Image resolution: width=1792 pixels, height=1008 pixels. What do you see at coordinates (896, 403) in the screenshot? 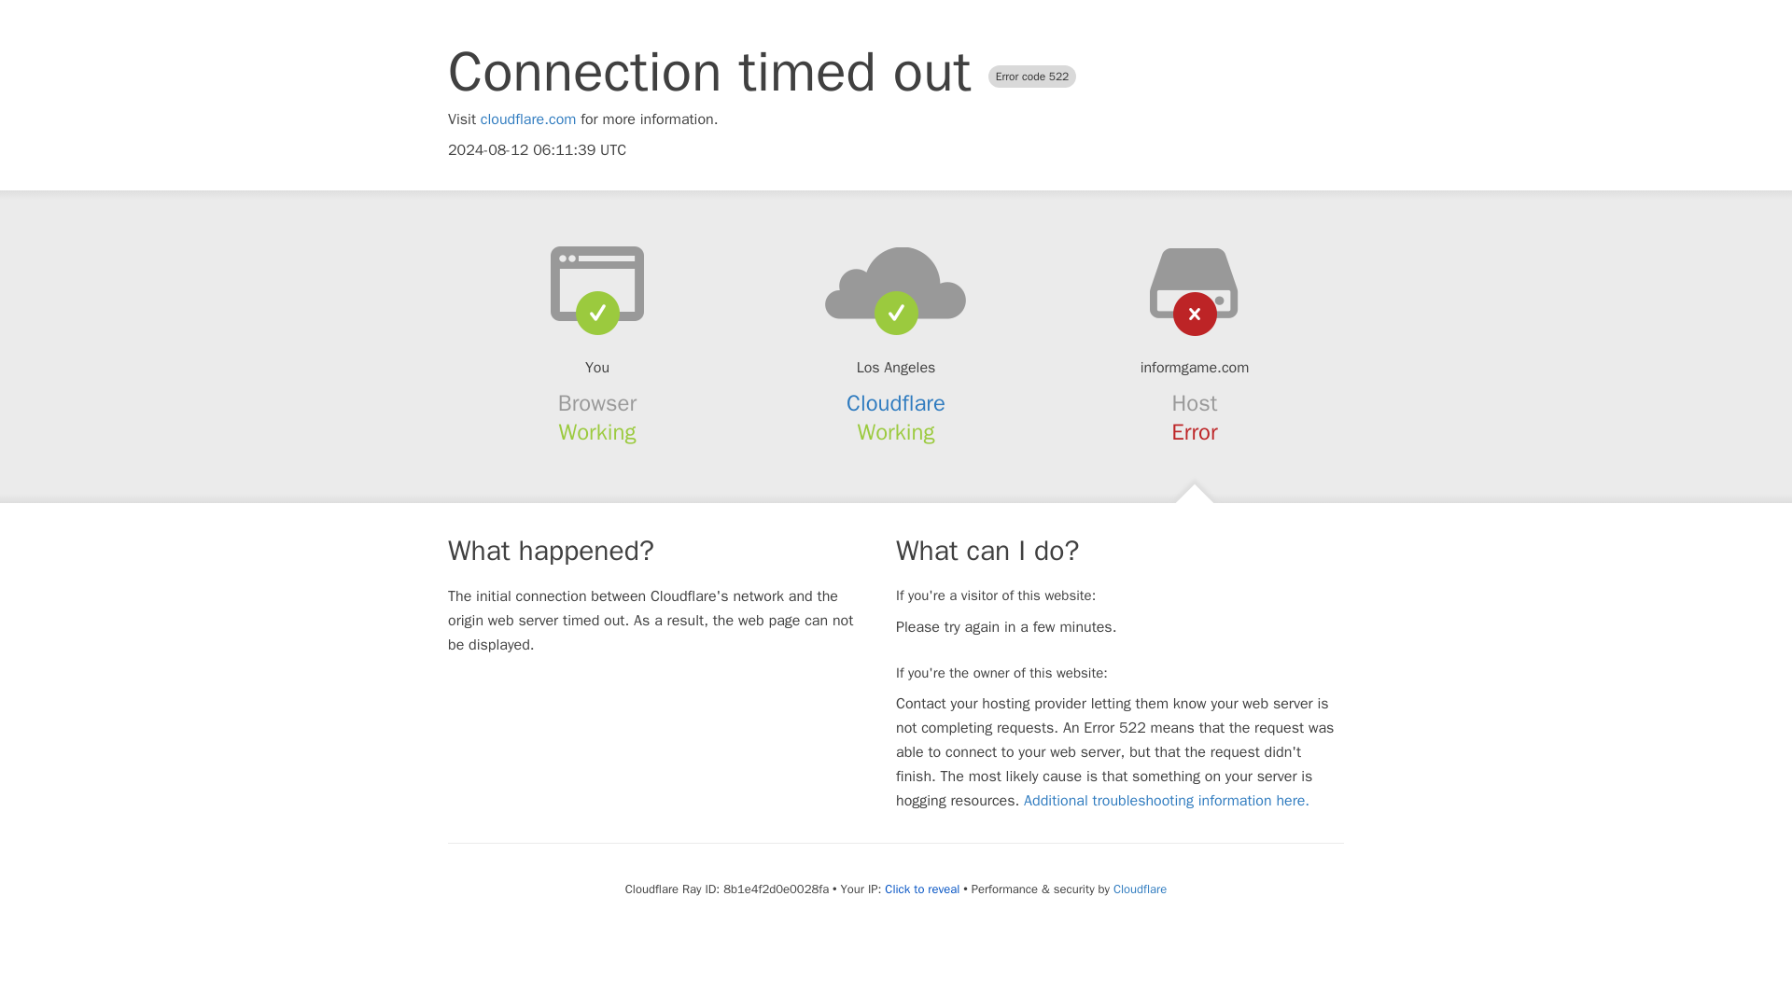
I see `Cloudflare` at bounding box center [896, 403].